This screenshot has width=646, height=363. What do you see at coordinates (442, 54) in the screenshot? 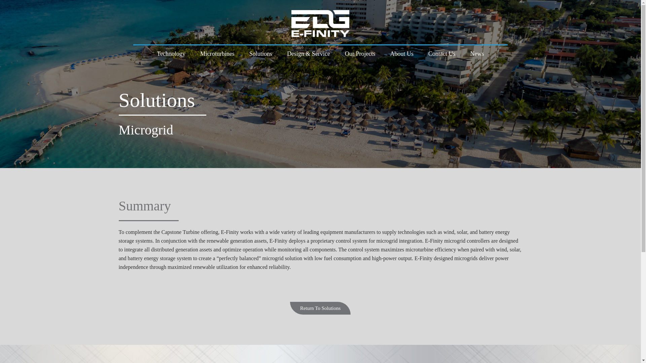
I see `Contact Us` at bounding box center [442, 54].